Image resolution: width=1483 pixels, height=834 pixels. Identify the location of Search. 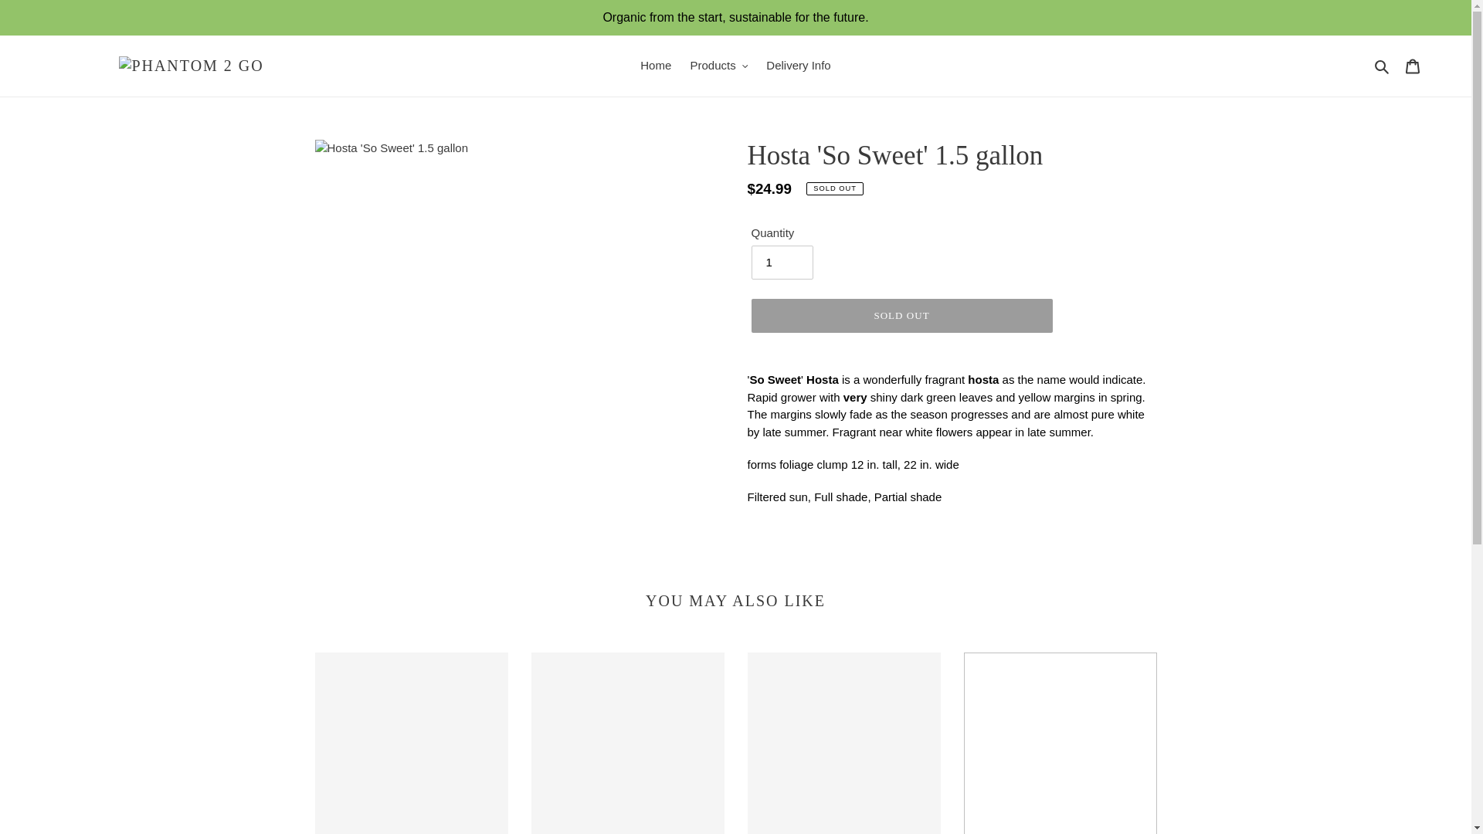
(1383, 66).